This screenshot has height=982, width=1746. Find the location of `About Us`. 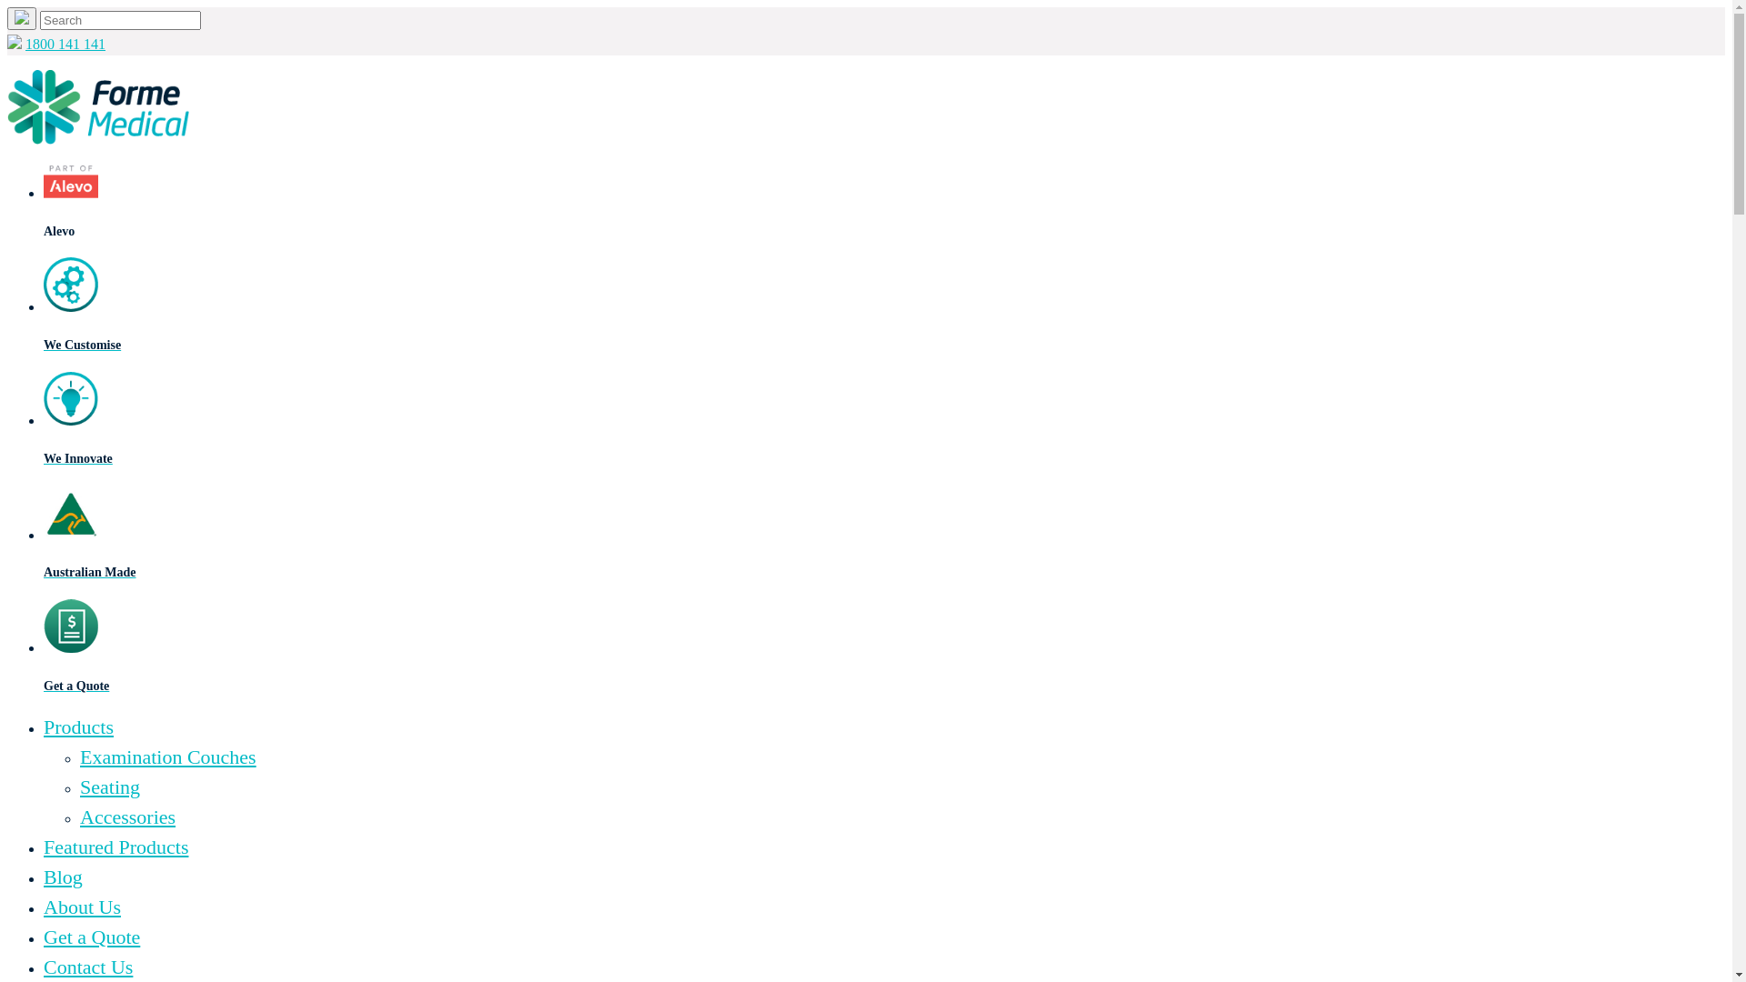

About Us is located at coordinates (82, 907).